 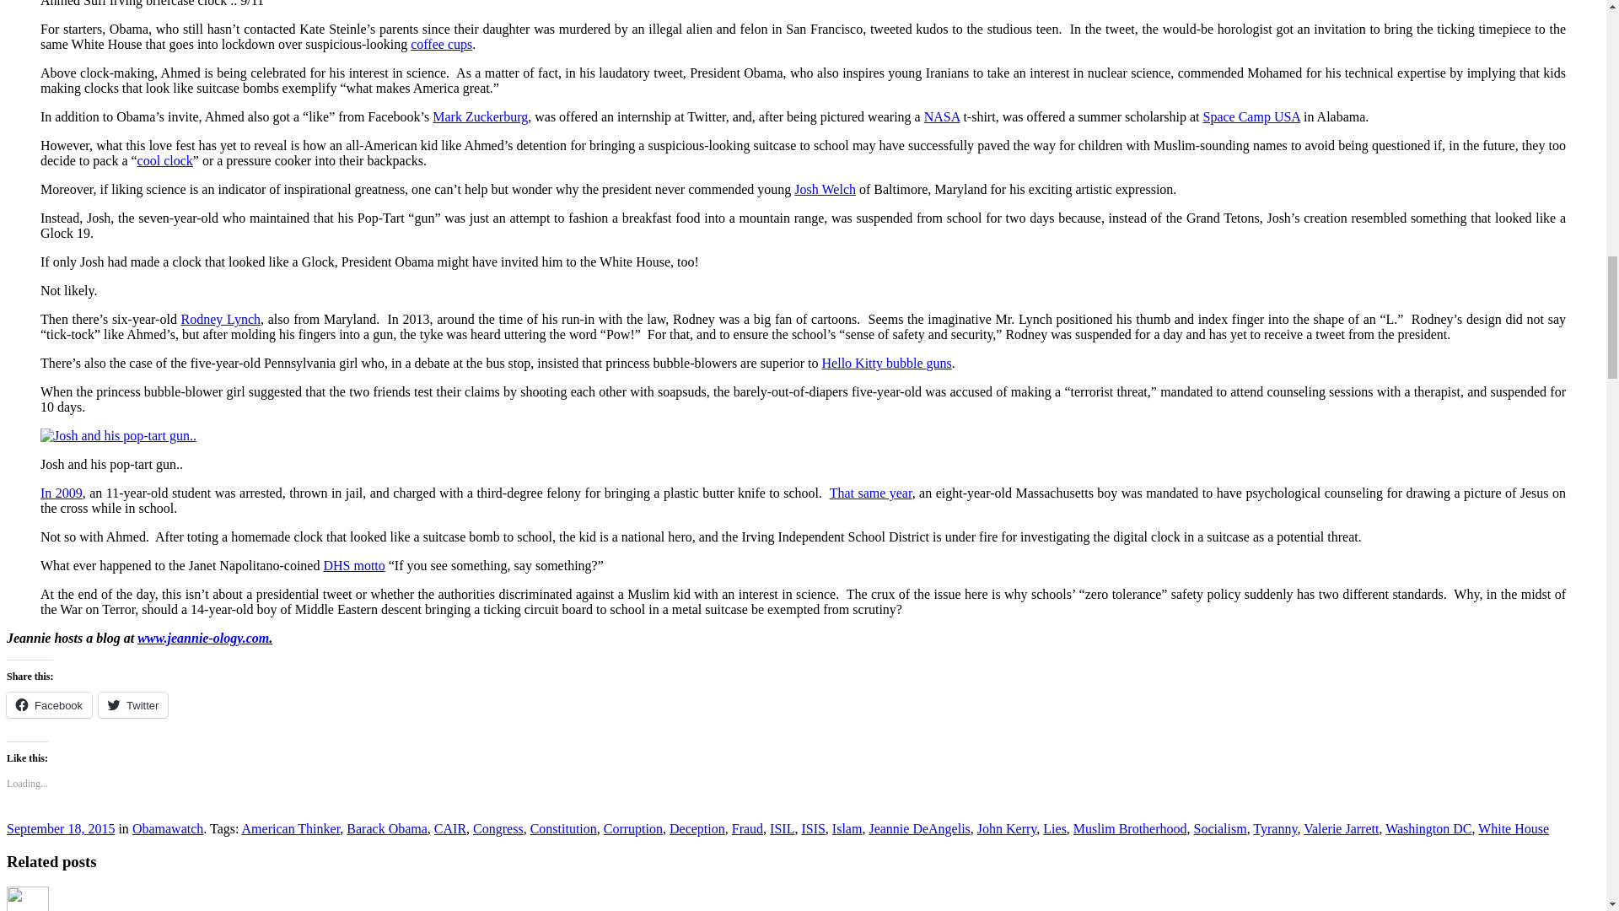 What do you see at coordinates (165, 160) in the screenshot?
I see `cool clock` at bounding box center [165, 160].